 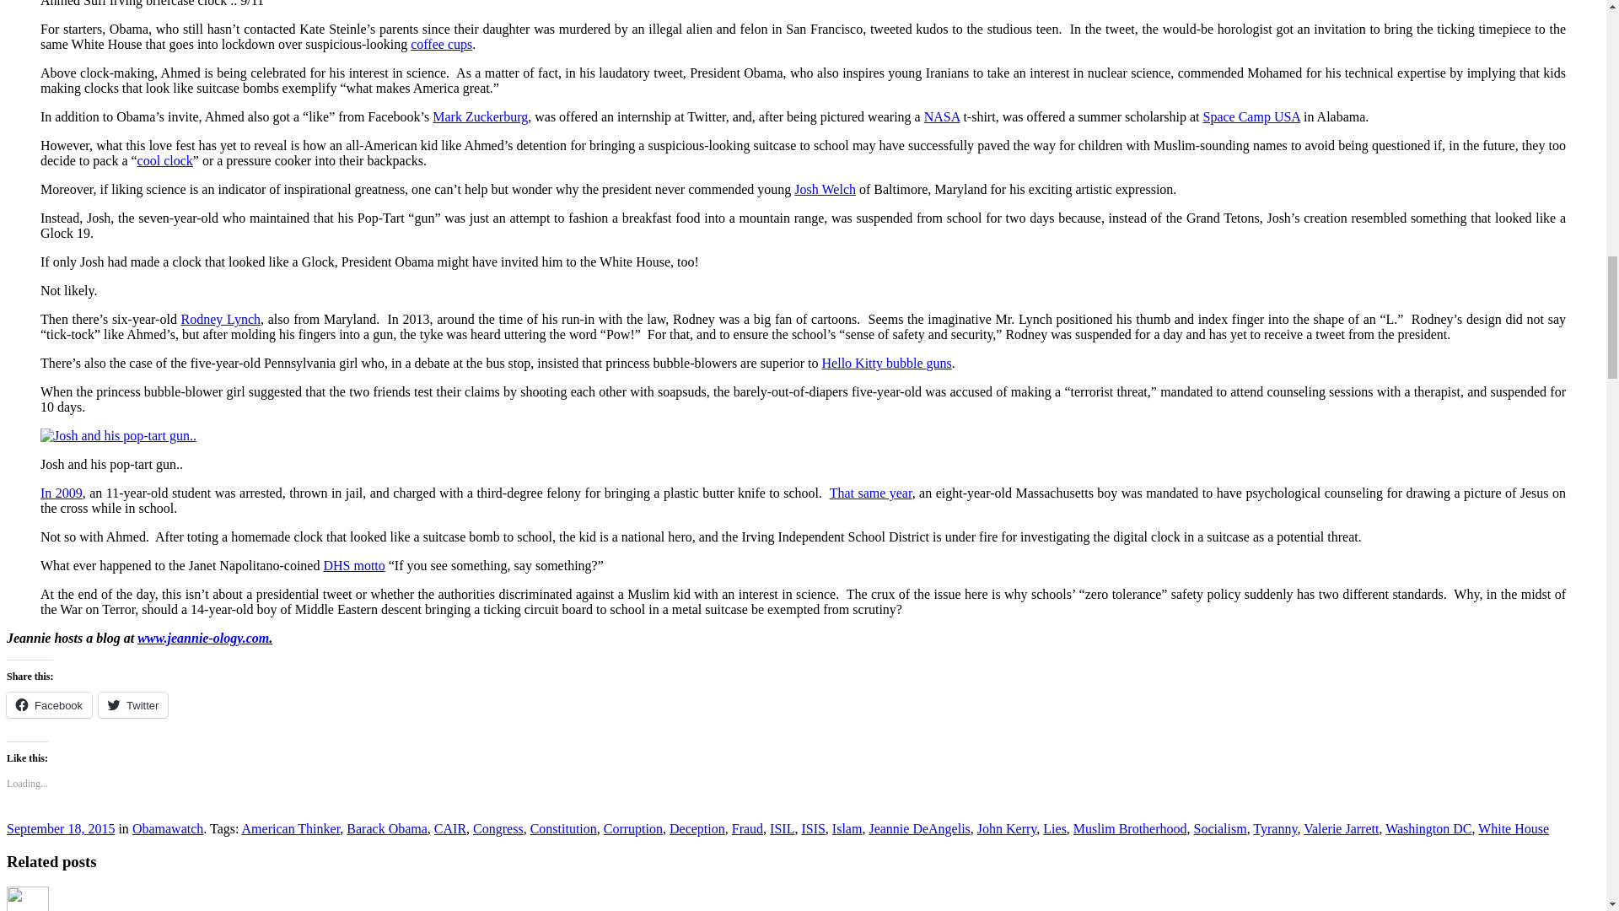 What do you see at coordinates (165, 160) in the screenshot?
I see `cool clock` at bounding box center [165, 160].